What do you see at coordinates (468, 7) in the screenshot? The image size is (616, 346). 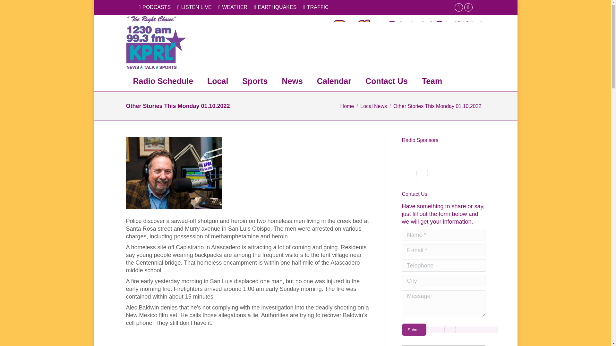 I see `X page opens in new window` at bounding box center [468, 7].